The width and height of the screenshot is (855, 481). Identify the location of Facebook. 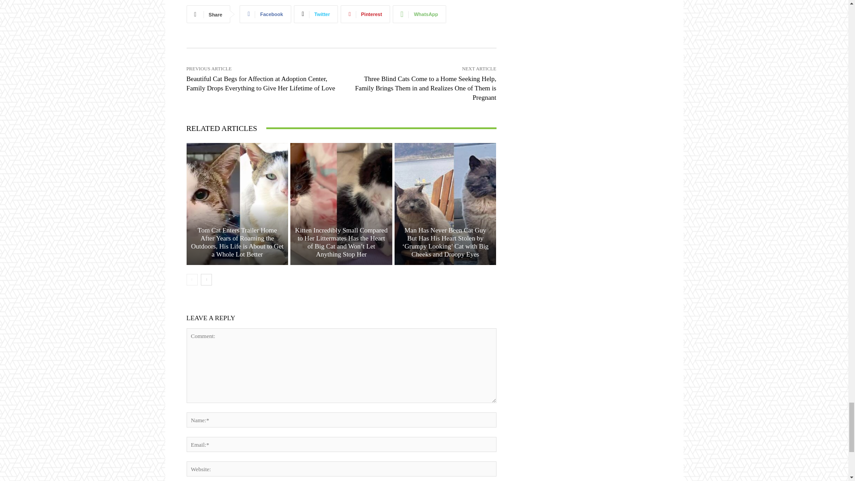
(265, 14).